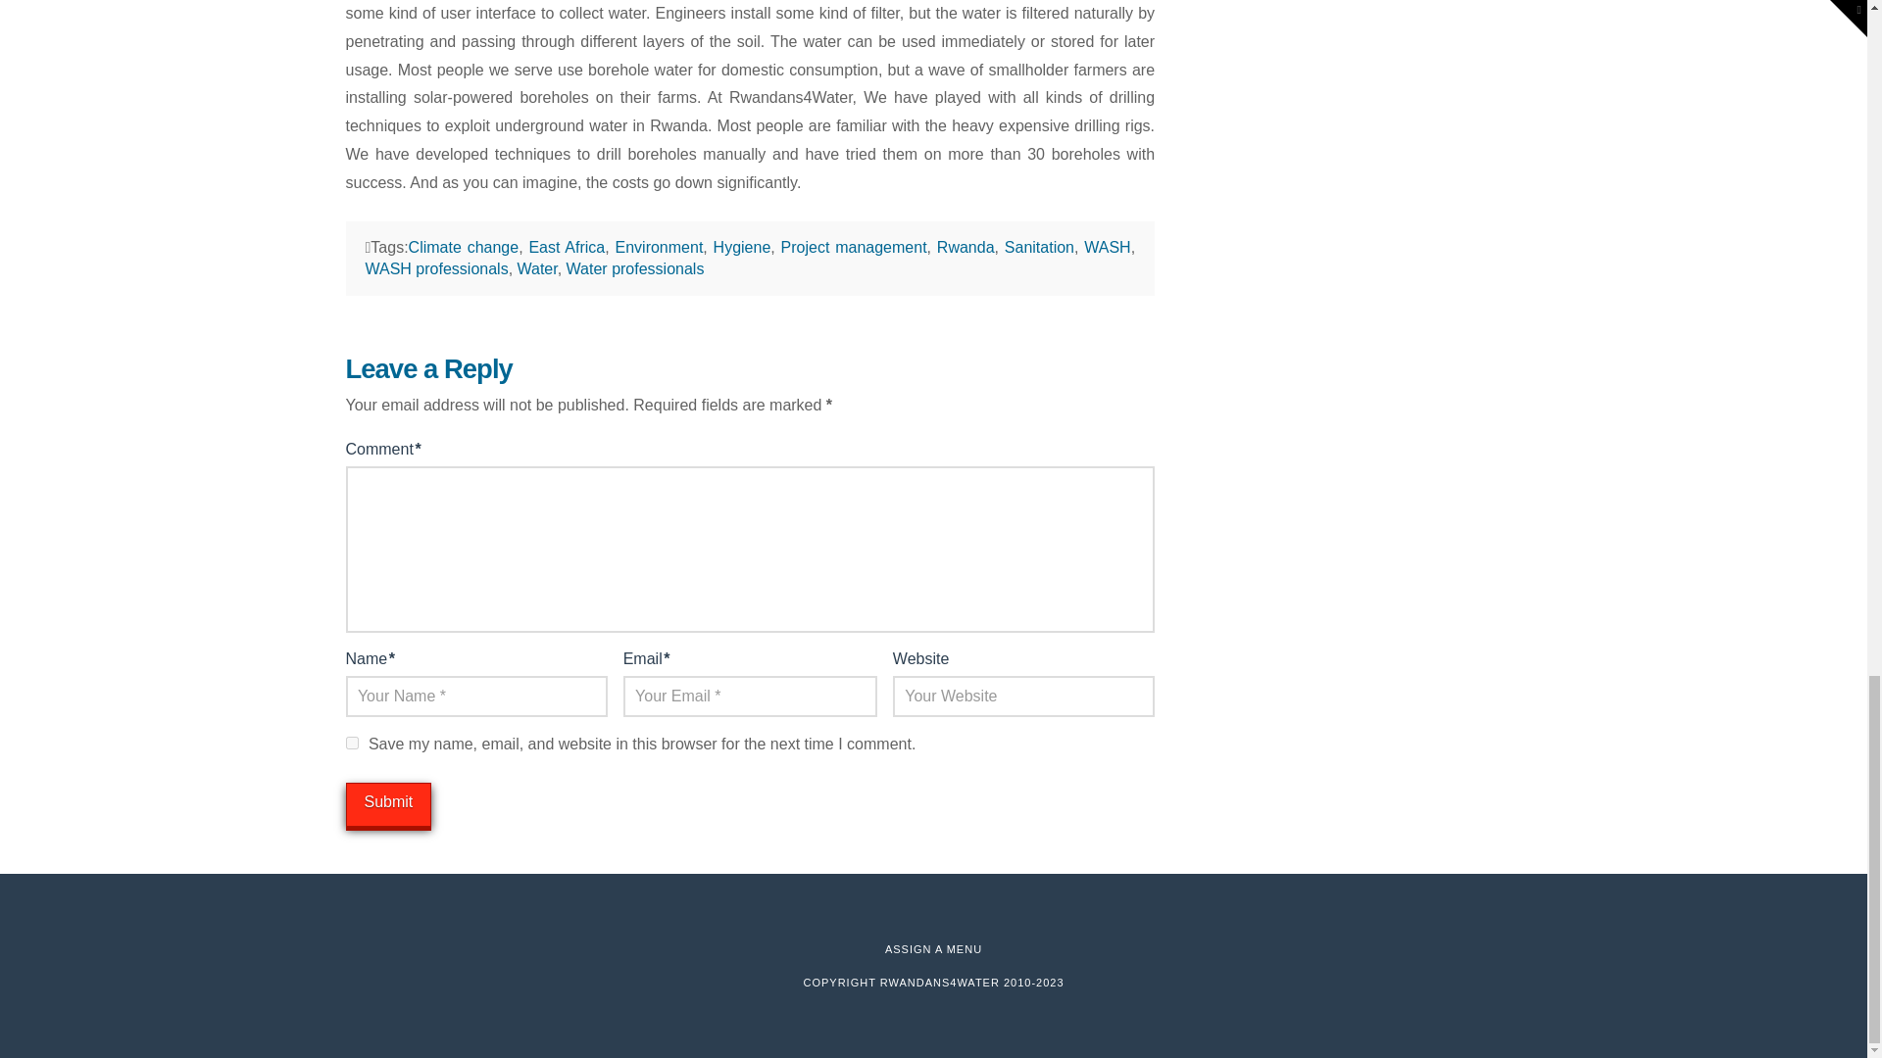  Describe the element at coordinates (387, 804) in the screenshot. I see `Submit` at that location.